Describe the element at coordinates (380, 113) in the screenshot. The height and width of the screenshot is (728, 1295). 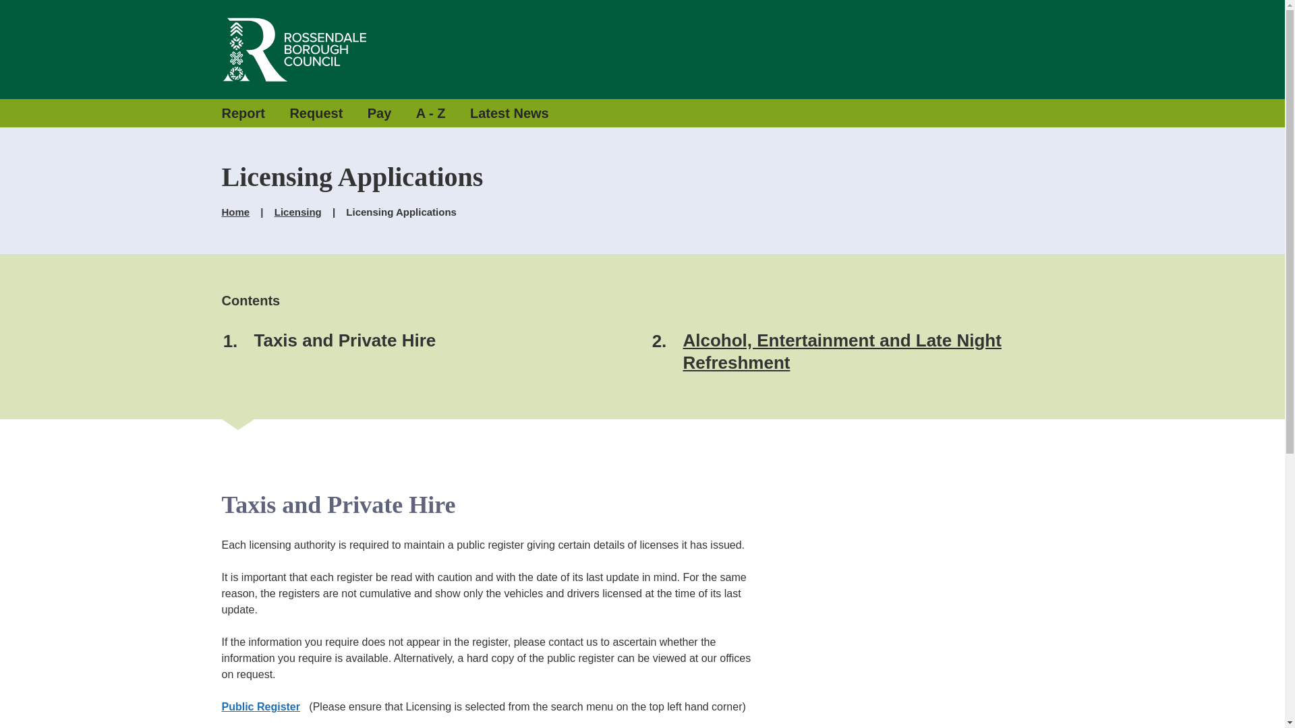
I see `Pay` at that location.